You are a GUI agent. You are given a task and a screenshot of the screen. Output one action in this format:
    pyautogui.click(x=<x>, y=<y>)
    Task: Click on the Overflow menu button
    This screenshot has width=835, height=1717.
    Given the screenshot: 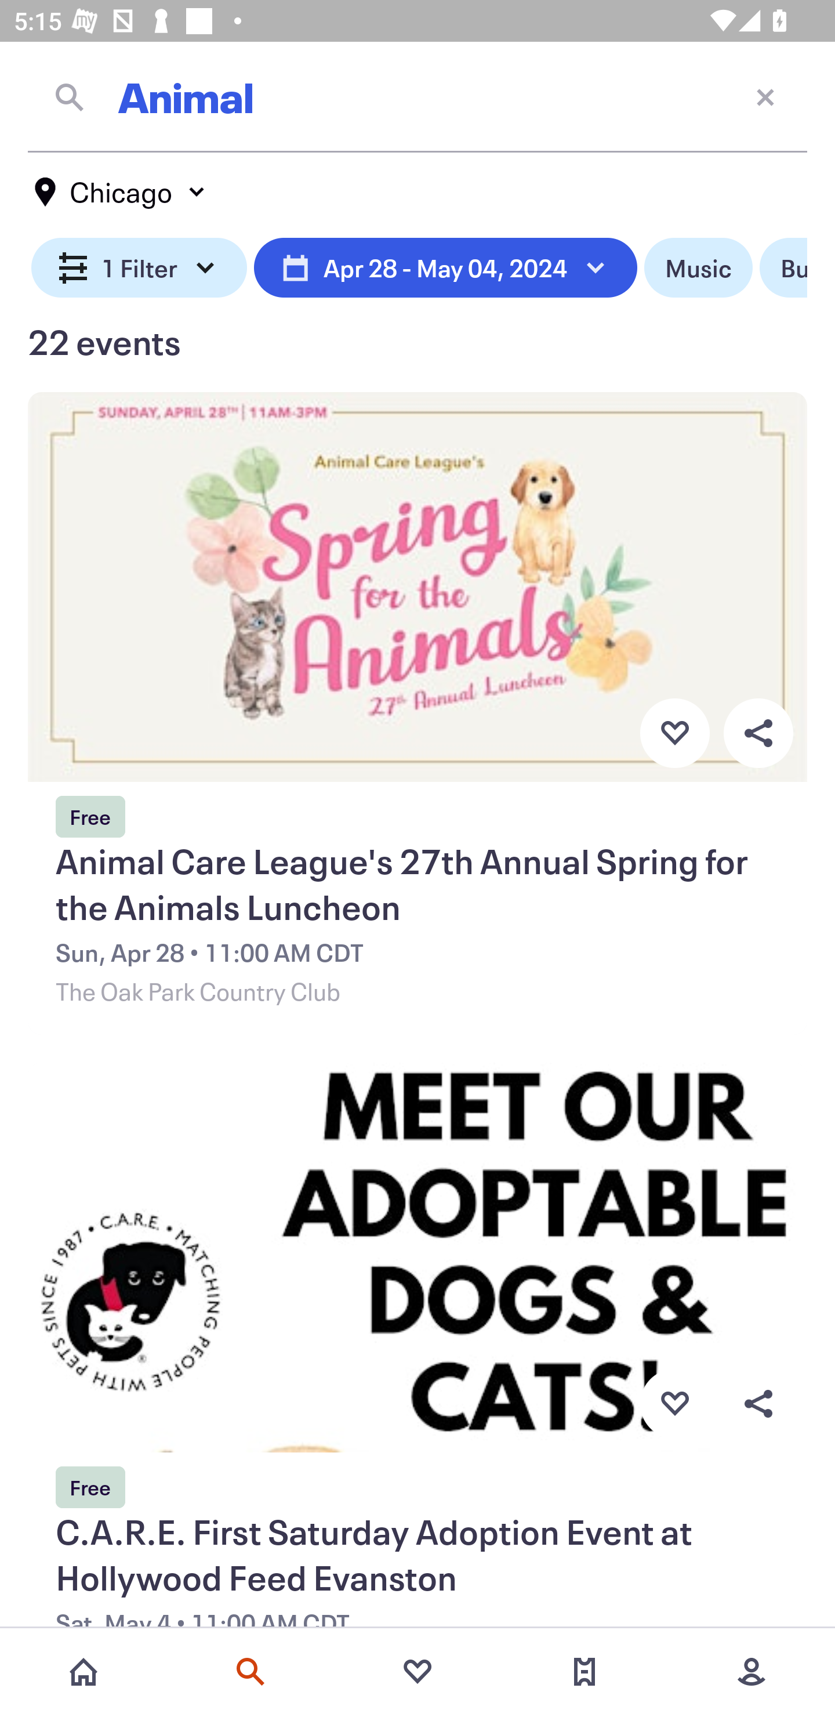 What is the action you would take?
    pyautogui.click(x=758, y=733)
    